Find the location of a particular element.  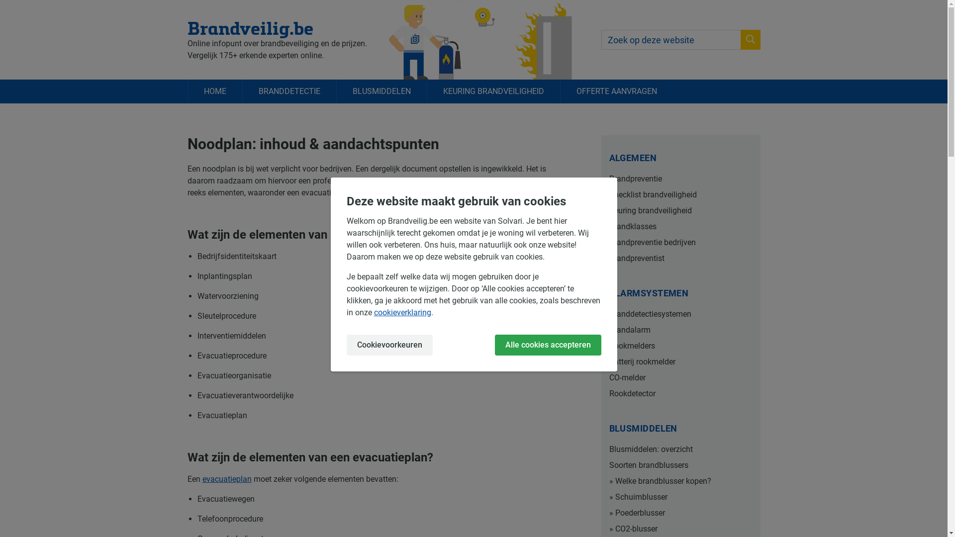

Brandveilig.be is located at coordinates (277, 28).